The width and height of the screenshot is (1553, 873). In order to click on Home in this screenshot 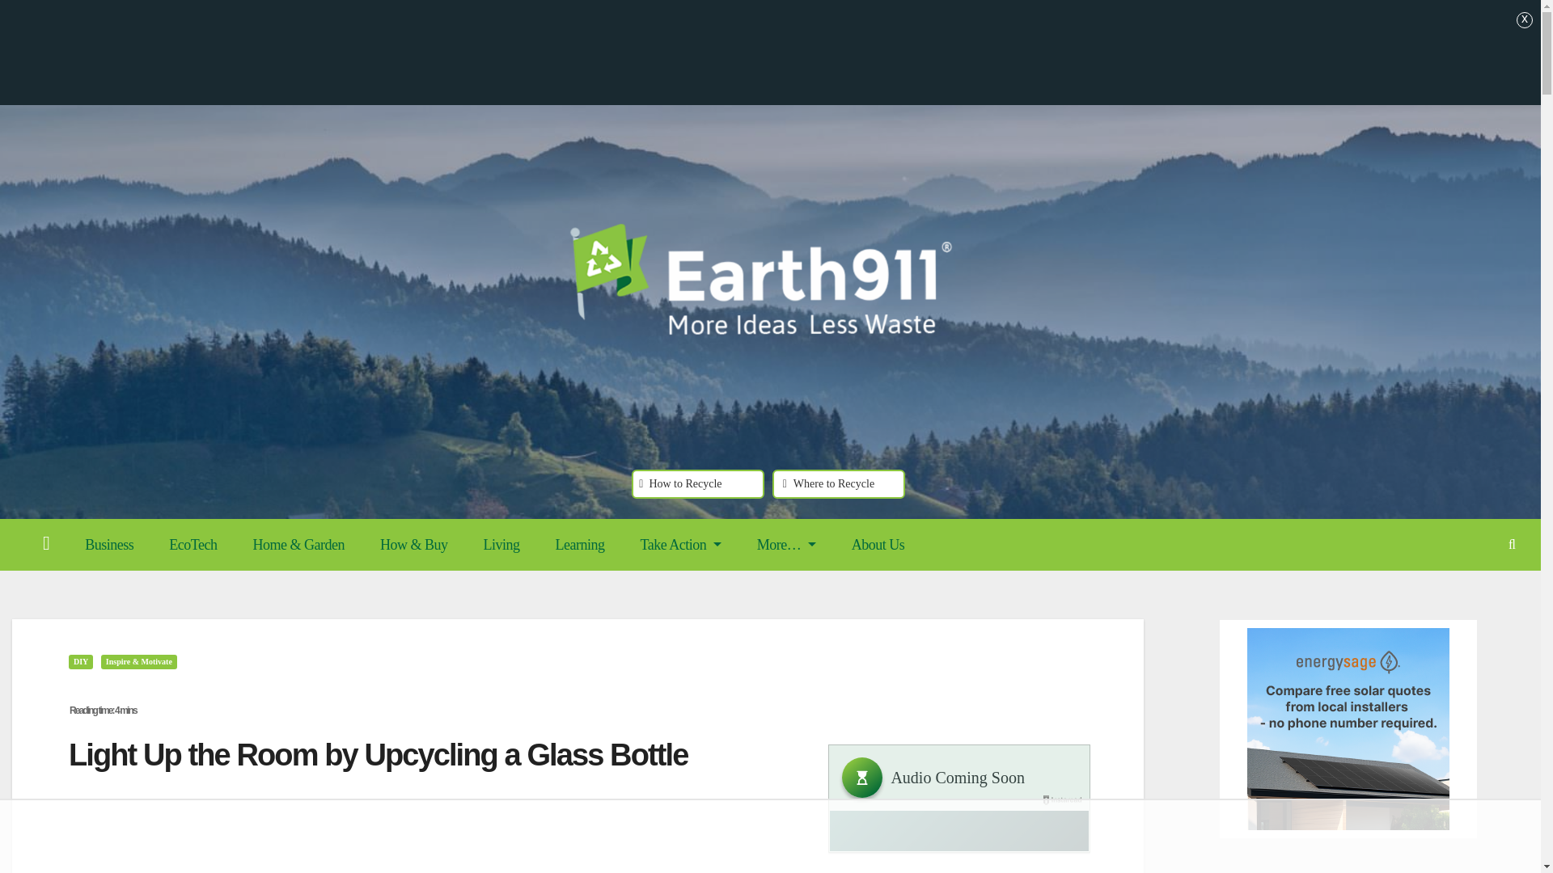, I will do `click(45, 545)`.